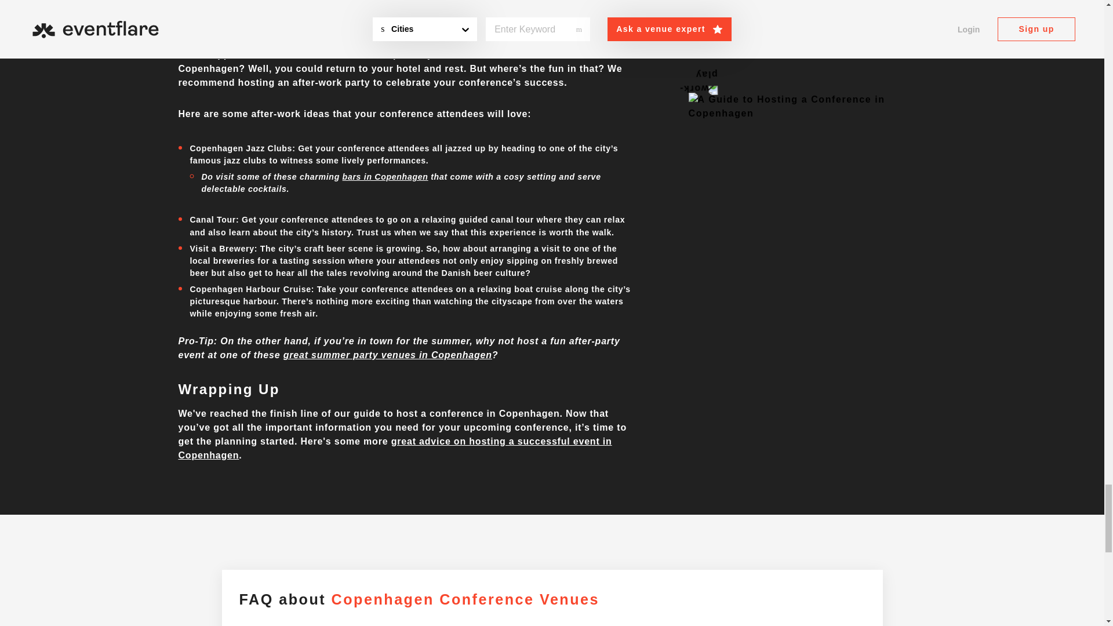 The image size is (1113, 626). I want to click on great summer party venues in Copenhagen, so click(387, 355).